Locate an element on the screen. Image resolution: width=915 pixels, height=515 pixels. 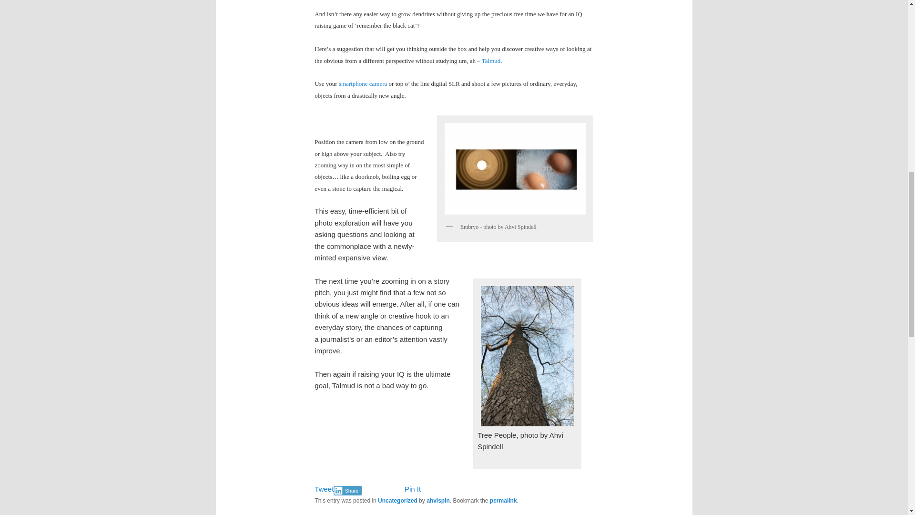
Share is located at coordinates (347, 490).